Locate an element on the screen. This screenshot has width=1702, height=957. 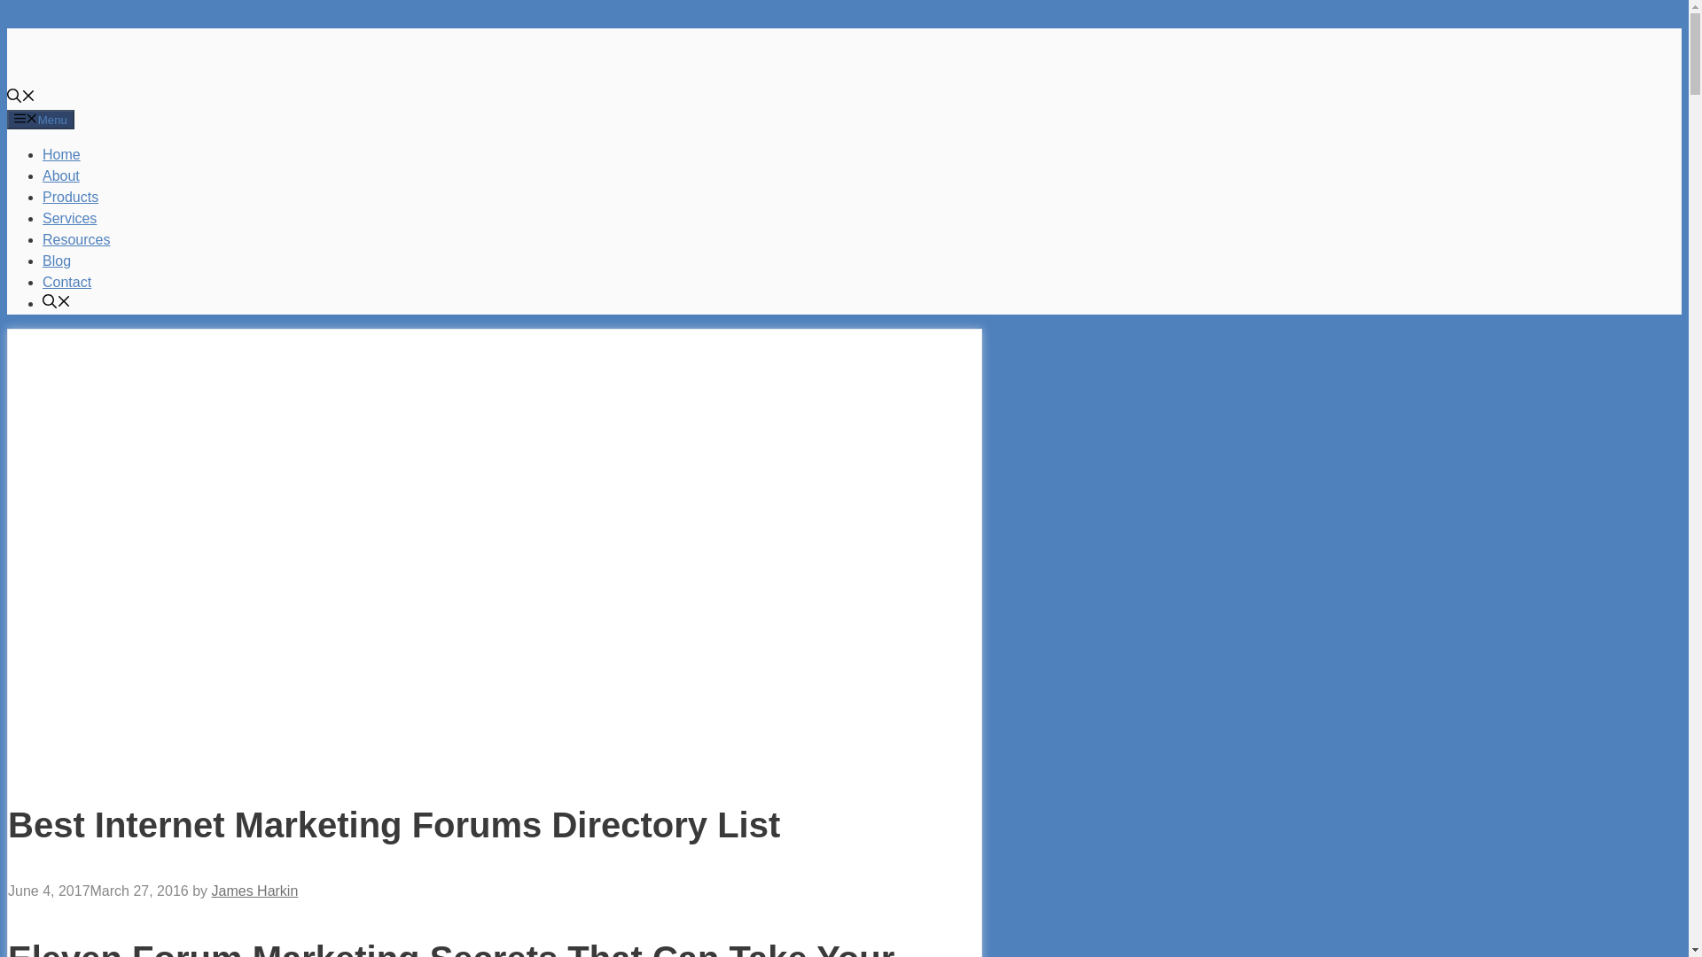
Blog is located at coordinates (57, 261).